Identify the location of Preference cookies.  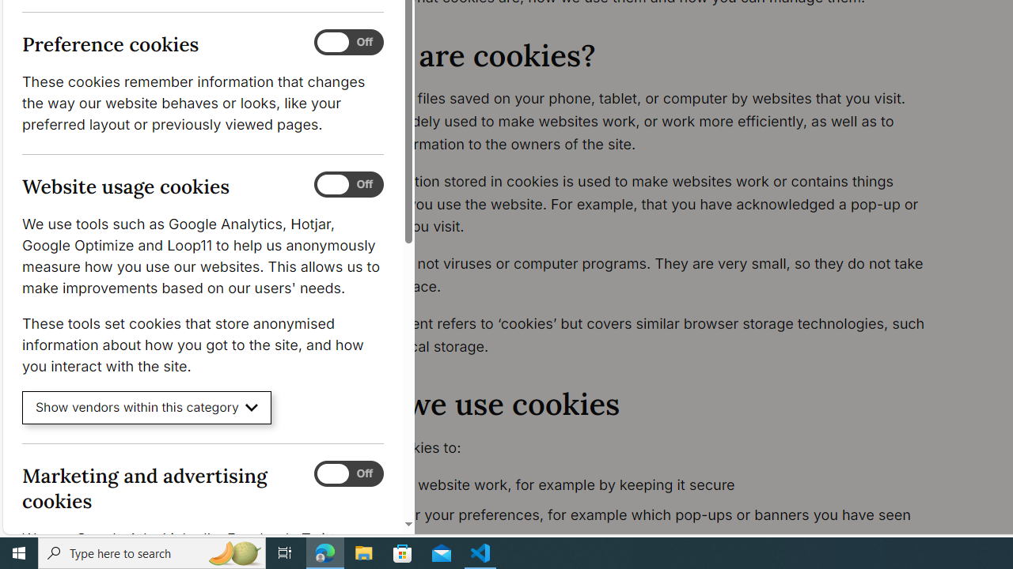
(348, 43).